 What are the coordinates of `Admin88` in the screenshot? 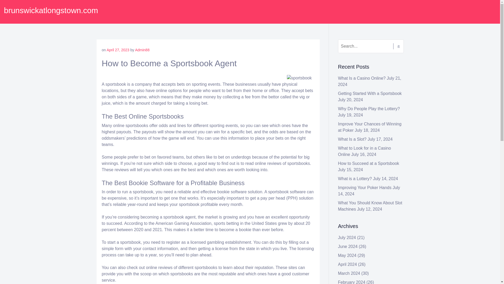 It's located at (142, 50).